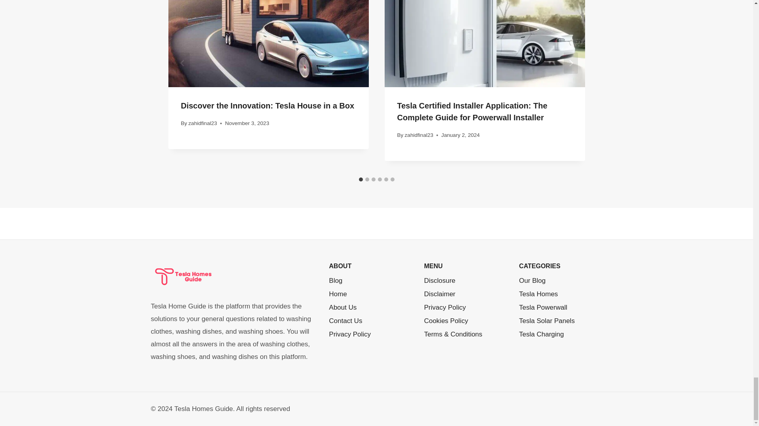 This screenshot has height=426, width=759. Describe the element at coordinates (269, 43) in the screenshot. I see `Discover the Innovation: Tesla House in a Box 4` at that location.